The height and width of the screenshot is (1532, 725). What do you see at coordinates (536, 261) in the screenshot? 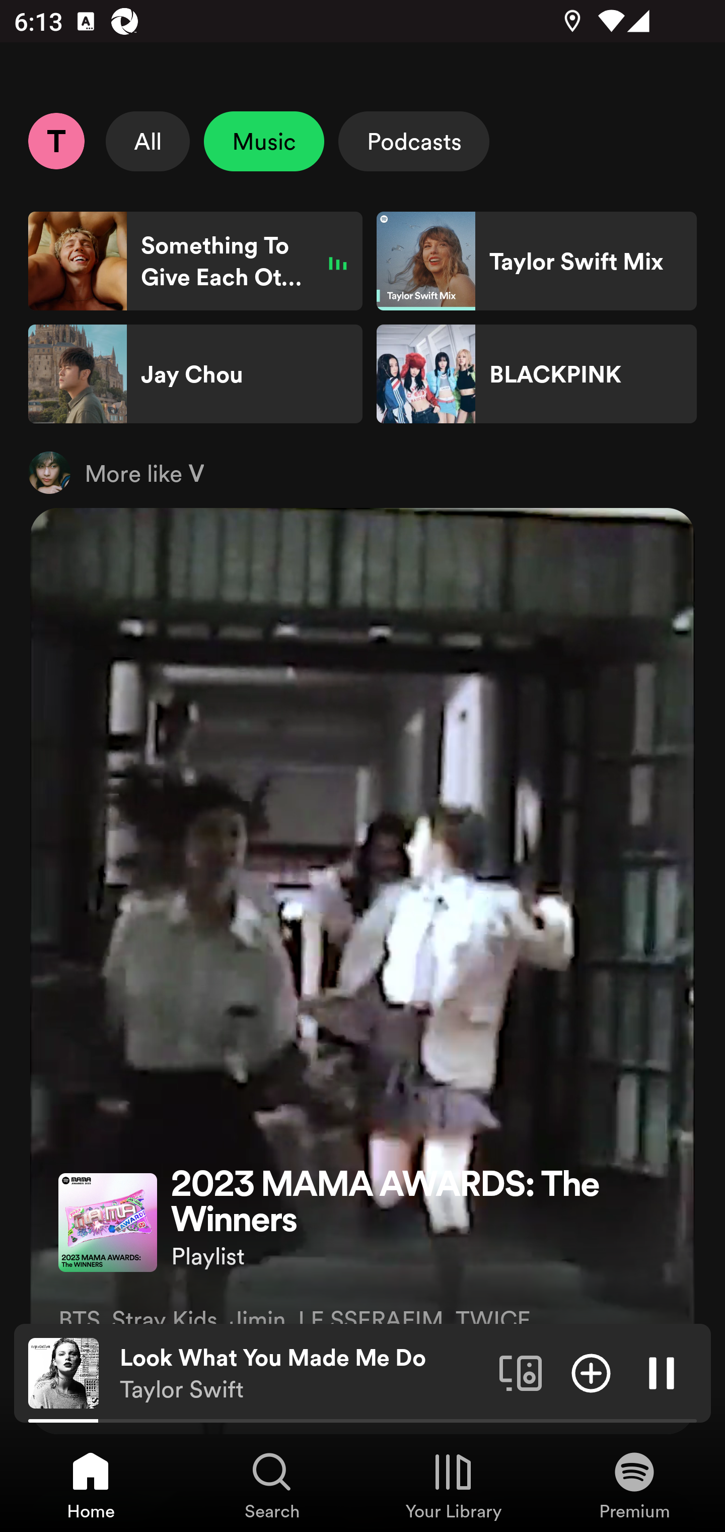
I see `Taylor Swift Mix Shortcut Taylor Swift Mix` at bounding box center [536, 261].